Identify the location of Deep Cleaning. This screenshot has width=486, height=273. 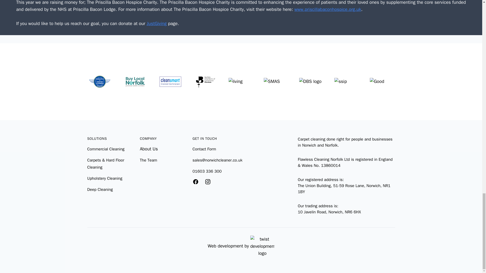
(100, 190).